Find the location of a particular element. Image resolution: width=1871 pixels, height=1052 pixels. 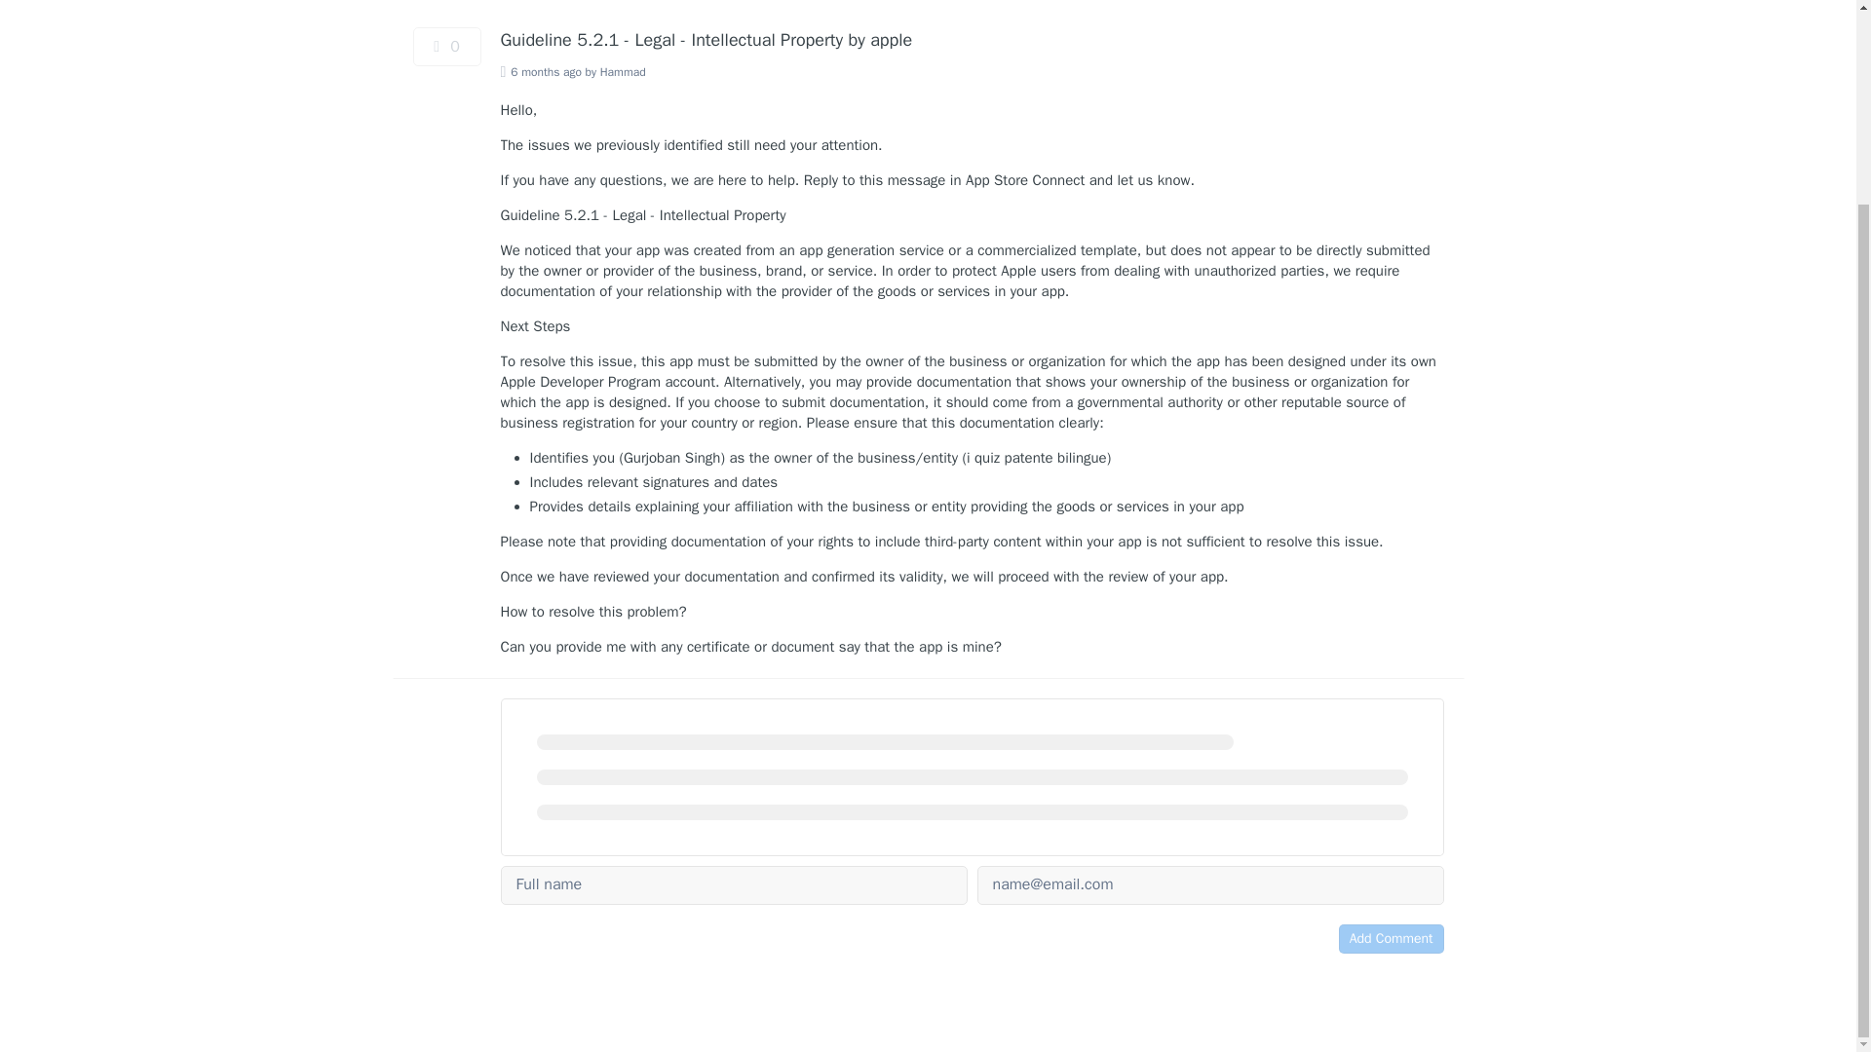

Add Comment is located at coordinates (1392, 939).